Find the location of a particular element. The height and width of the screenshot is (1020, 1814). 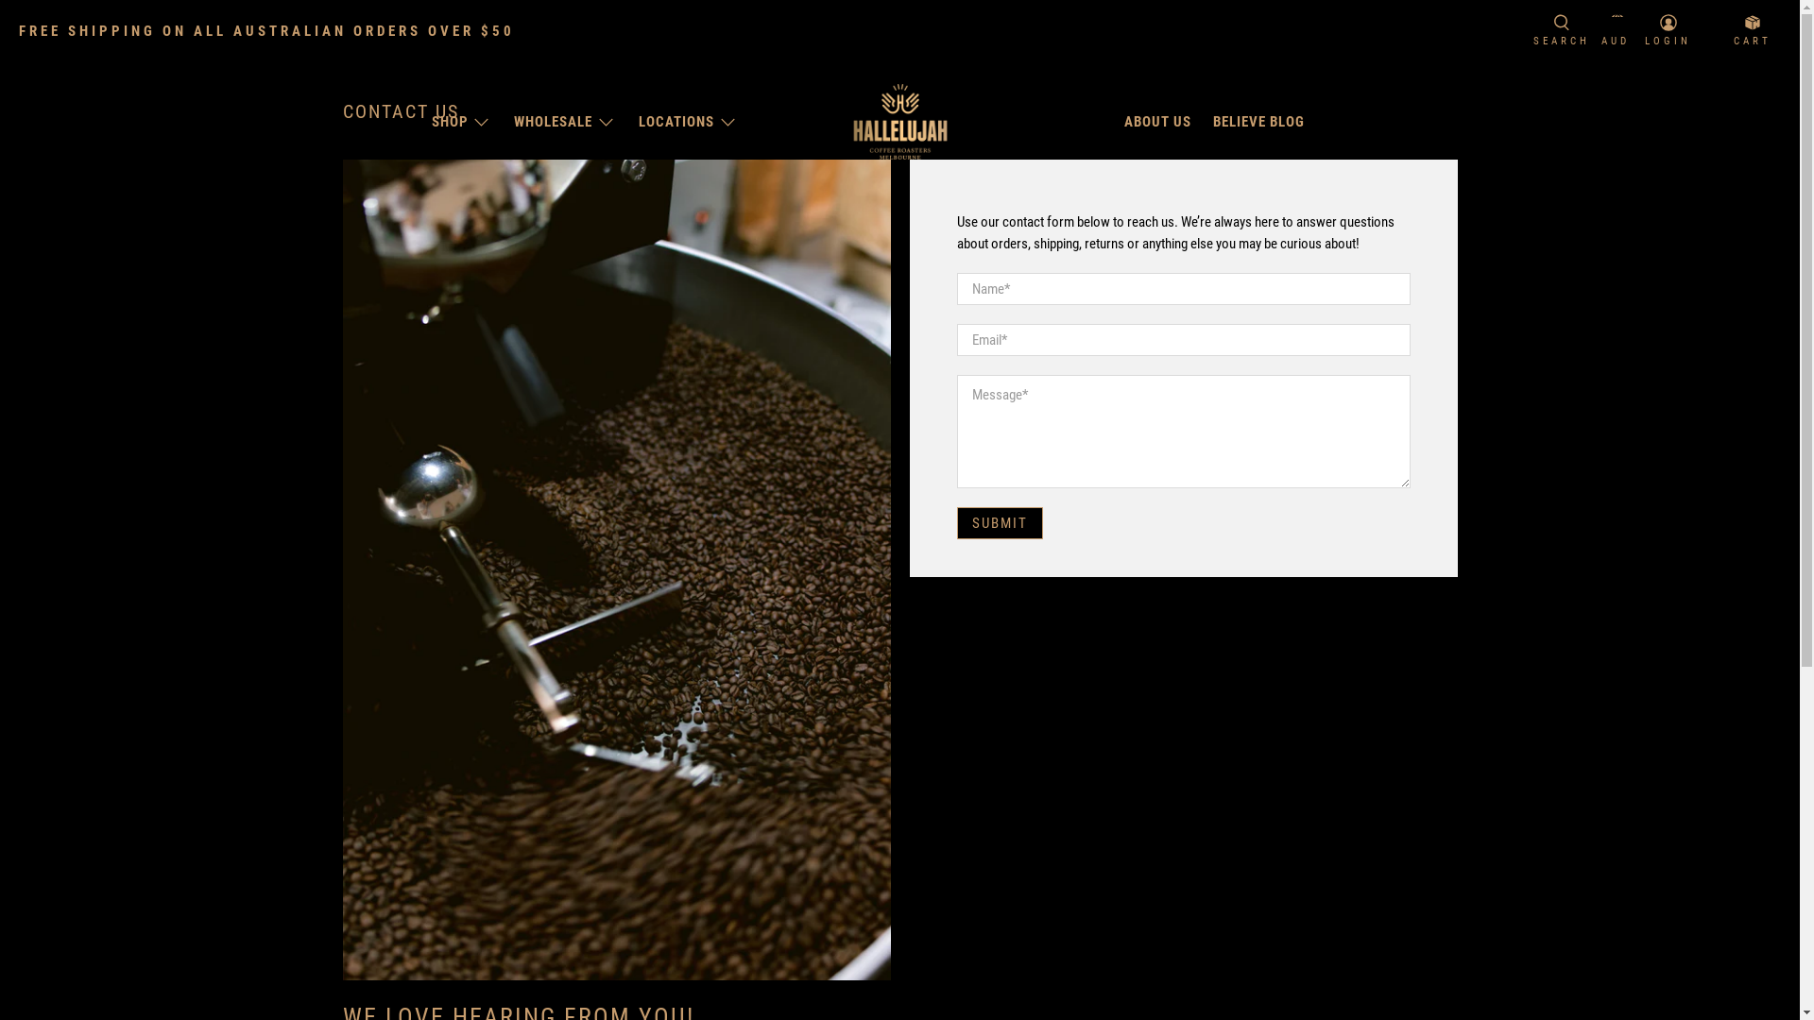

LOCATIONS is located at coordinates (690, 122).